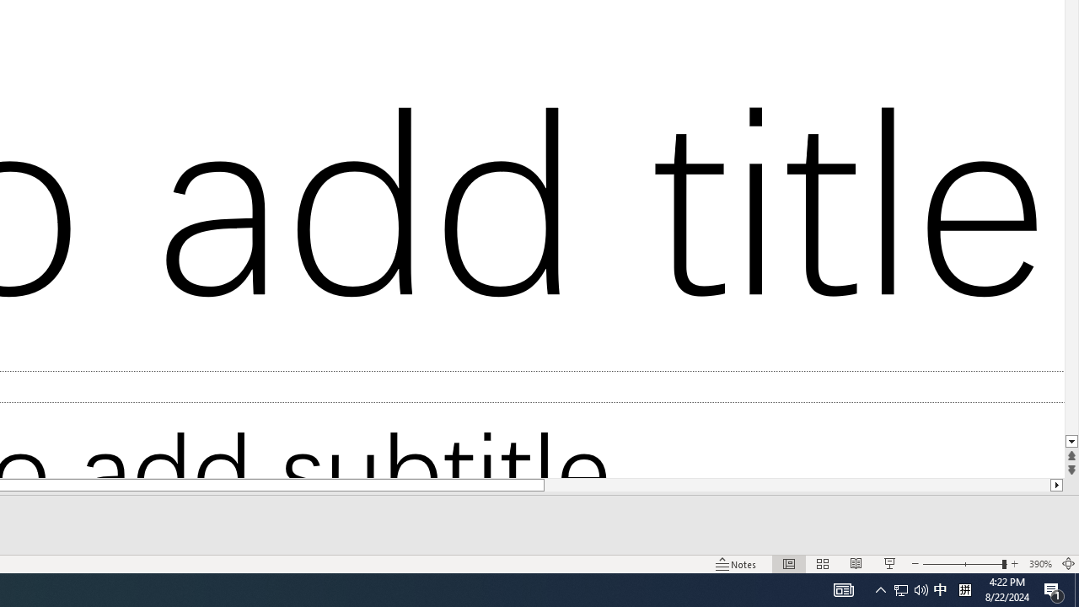 The image size is (1079, 607). Describe the element at coordinates (91, 261) in the screenshot. I see `OK` at that location.